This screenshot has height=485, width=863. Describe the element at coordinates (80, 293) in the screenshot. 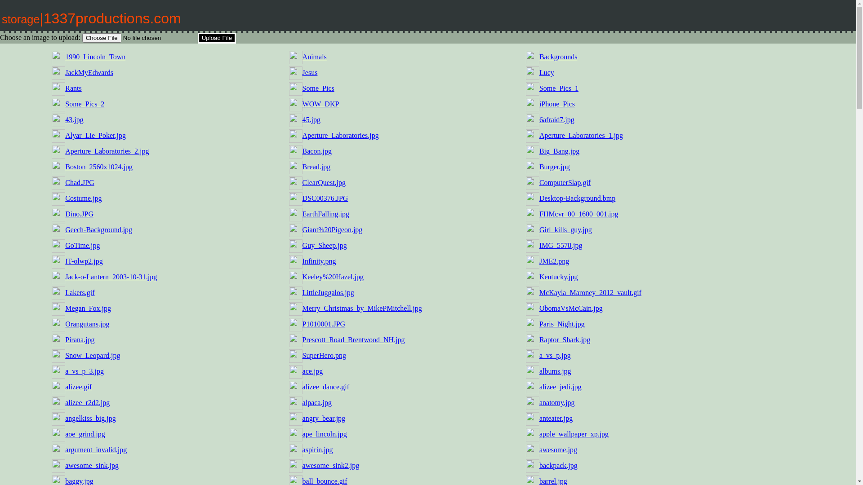

I see `Lakers.gif` at that location.